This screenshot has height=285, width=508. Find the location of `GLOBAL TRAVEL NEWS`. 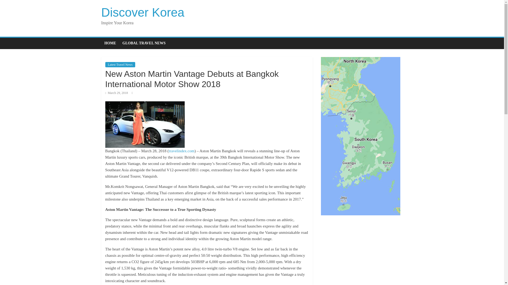

GLOBAL TRAVEL NEWS is located at coordinates (144, 43).